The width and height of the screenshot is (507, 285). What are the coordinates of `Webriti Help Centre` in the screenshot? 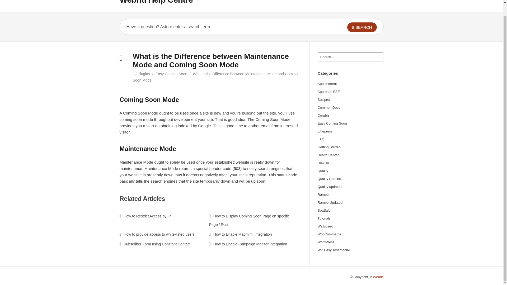 It's located at (156, 2).